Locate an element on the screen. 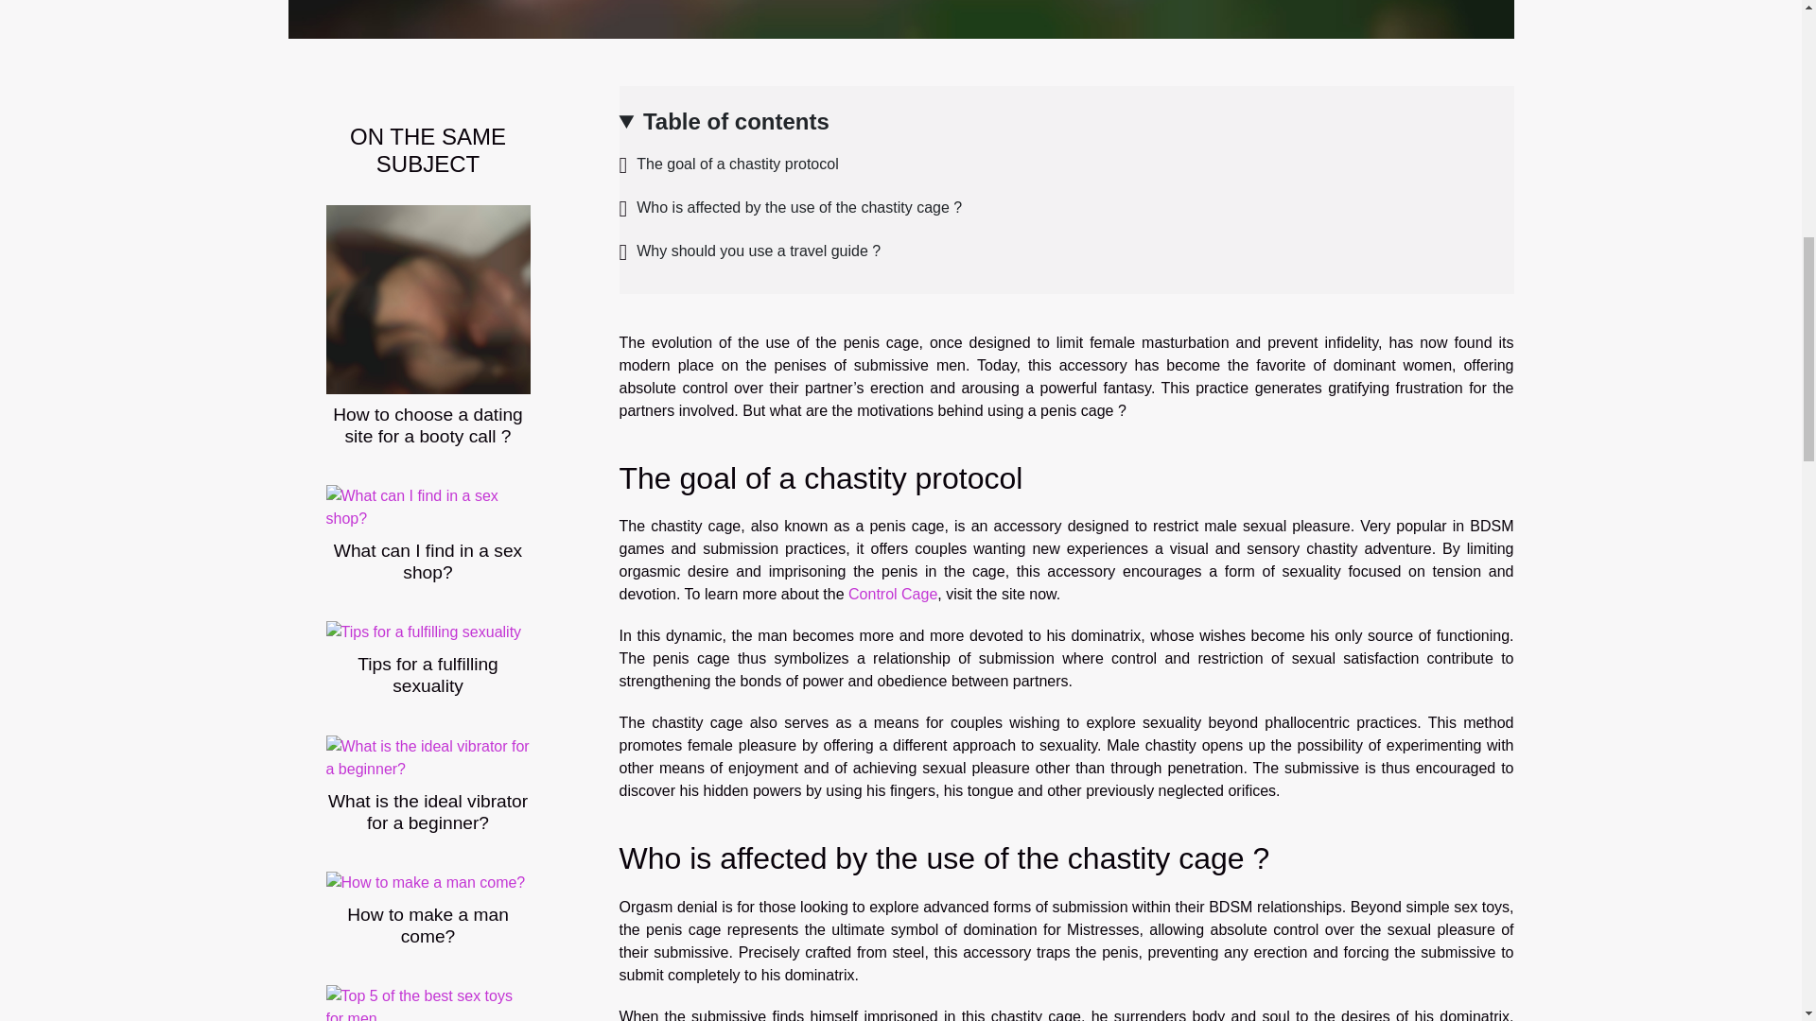 The image size is (1816, 1021). Tips for a fulfilling sexuality is located at coordinates (428, 675).